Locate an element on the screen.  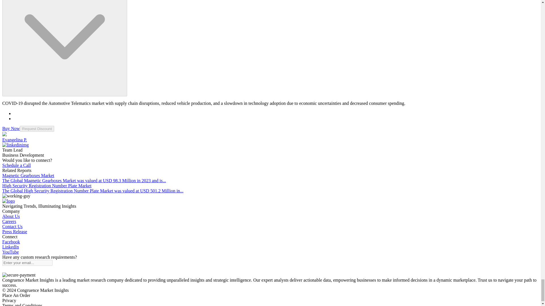
Buy Now is located at coordinates (11, 128).